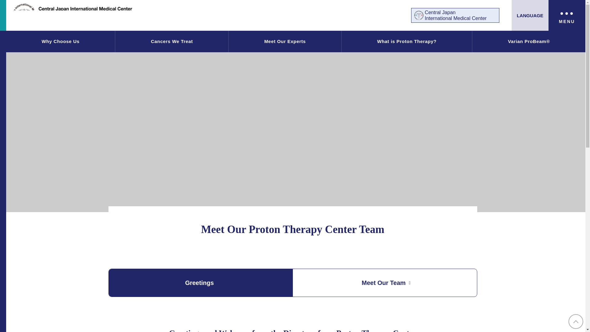 This screenshot has height=332, width=590. Describe the element at coordinates (171, 41) in the screenshot. I see `Cancers We Treat` at that location.